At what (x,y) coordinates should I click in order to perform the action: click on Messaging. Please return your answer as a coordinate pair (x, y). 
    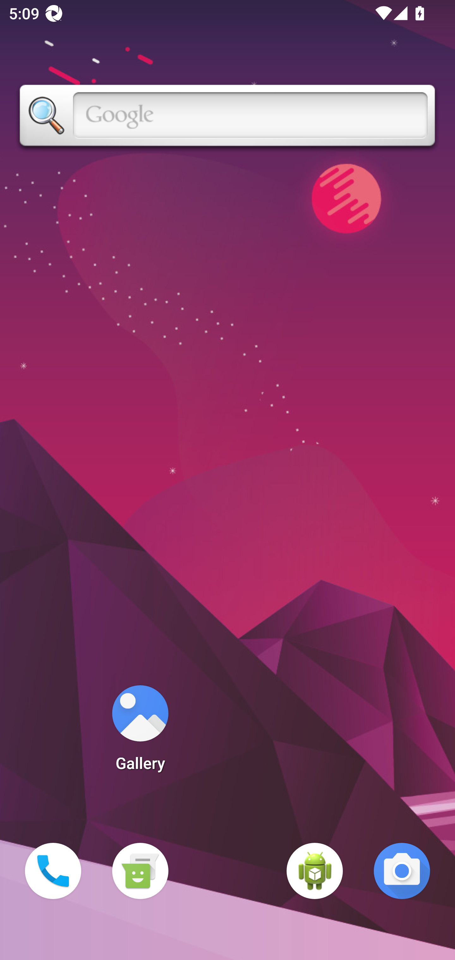
    Looking at the image, I should click on (140, 871).